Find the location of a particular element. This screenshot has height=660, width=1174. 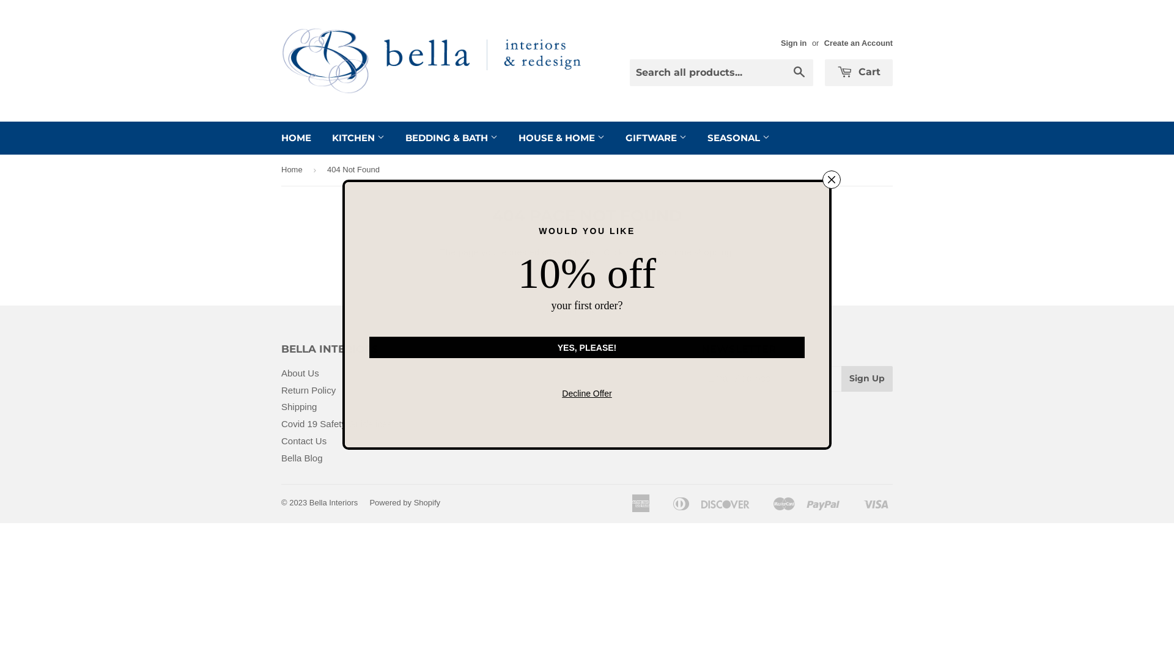

BEDDING & BATH is located at coordinates (451, 138).